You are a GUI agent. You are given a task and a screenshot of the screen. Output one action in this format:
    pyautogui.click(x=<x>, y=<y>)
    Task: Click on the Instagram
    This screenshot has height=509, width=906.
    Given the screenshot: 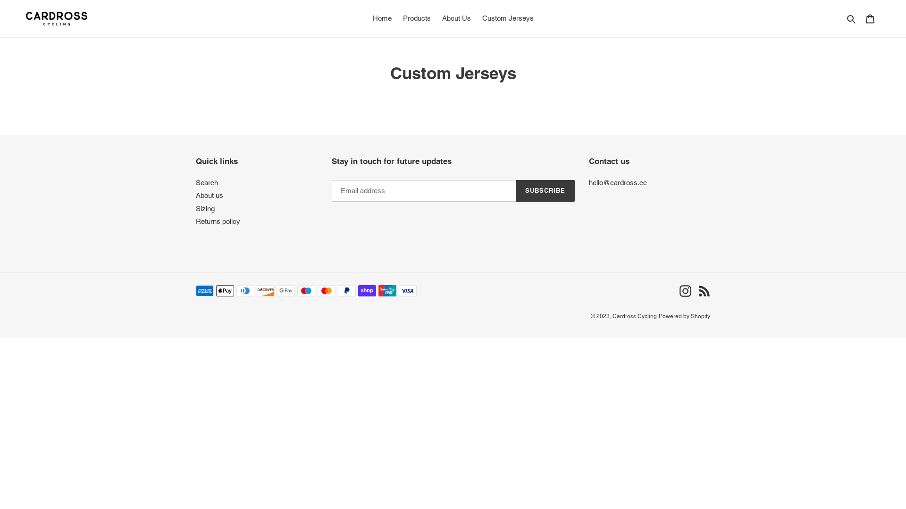 What is the action you would take?
    pyautogui.click(x=685, y=291)
    